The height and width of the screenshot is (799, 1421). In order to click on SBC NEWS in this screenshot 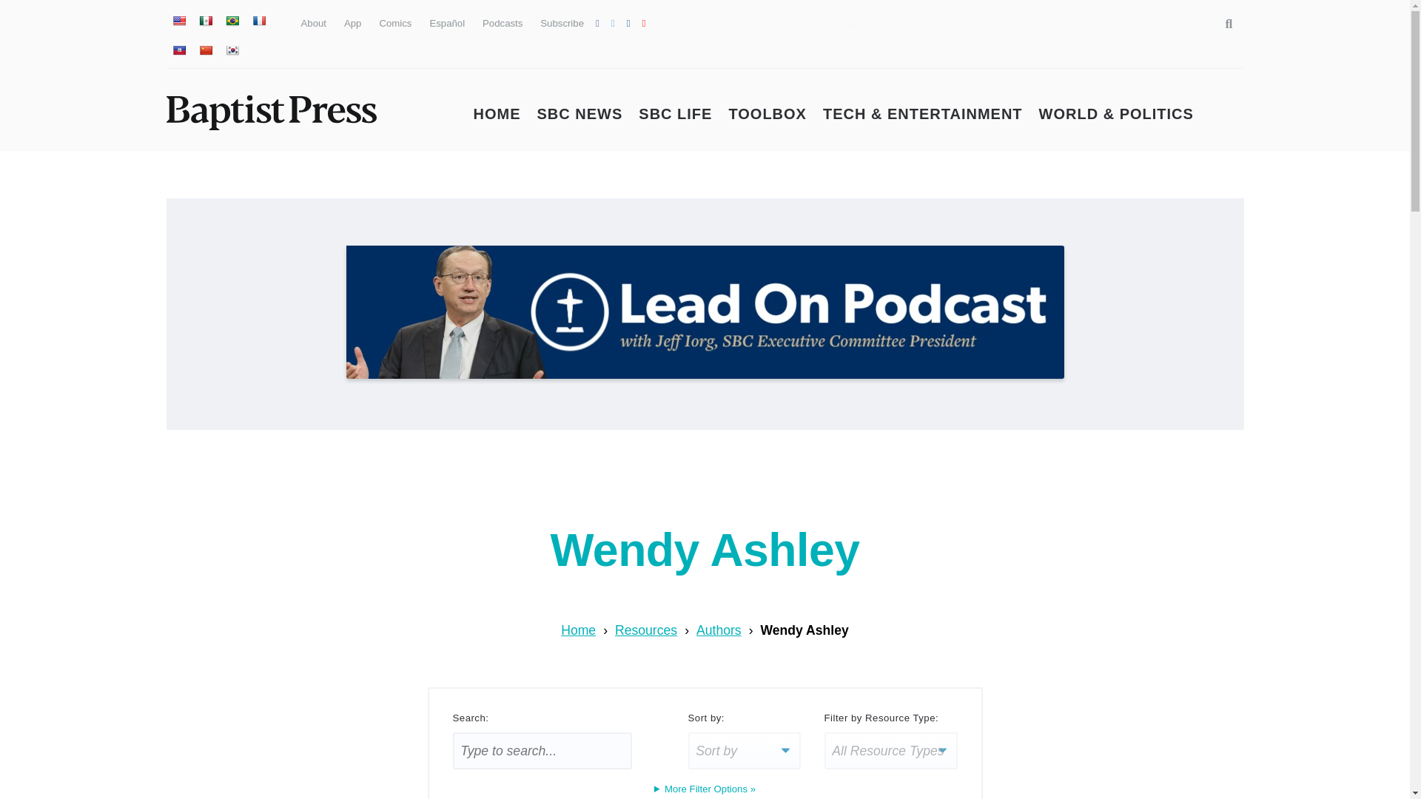, I will do `click(580, 114)`.